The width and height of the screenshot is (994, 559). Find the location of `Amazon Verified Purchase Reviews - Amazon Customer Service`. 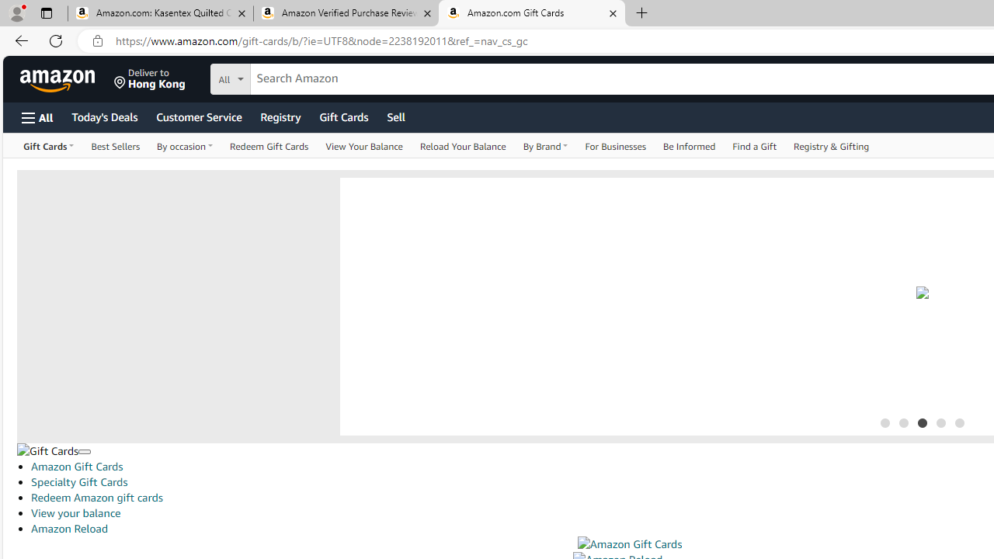

Amazon Verified Purchase Reviews - Amazon Customer Service is located at coordinates (346, 14).